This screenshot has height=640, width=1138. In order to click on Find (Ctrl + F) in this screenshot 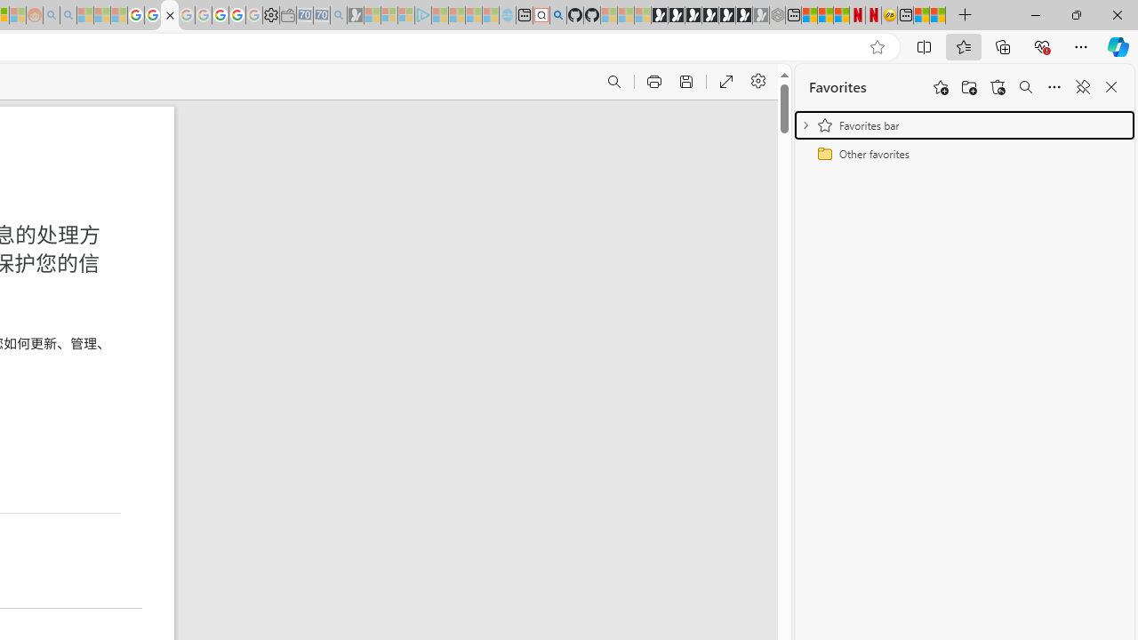, I will do `click(613, 82)`.